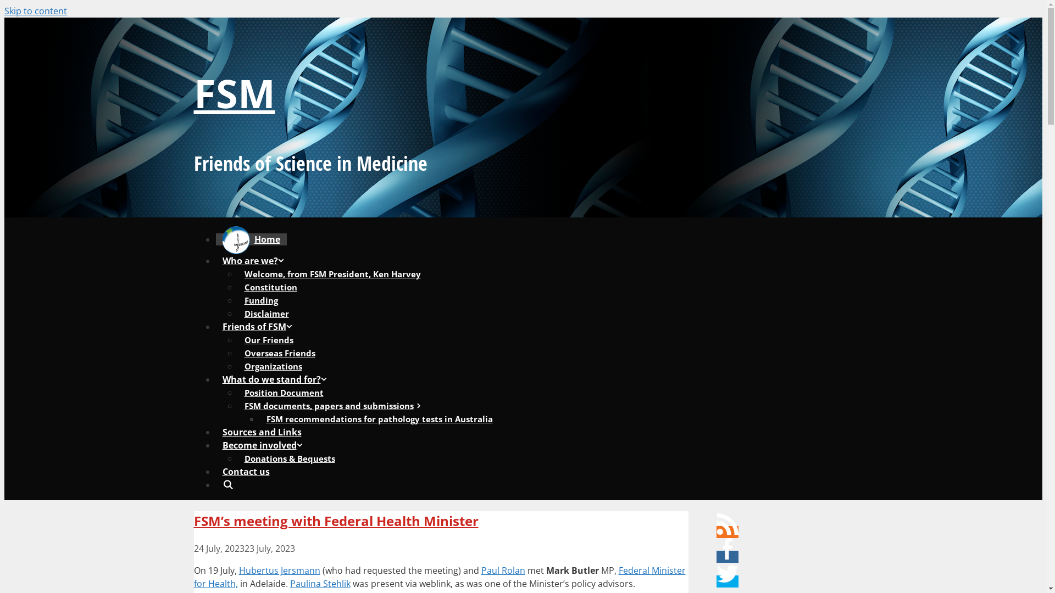 The image size is (1055, 593). What do you see at coordinates (262, 432) in the screenshot?
I see `Sources and Links` at bounding box center [262, 432].